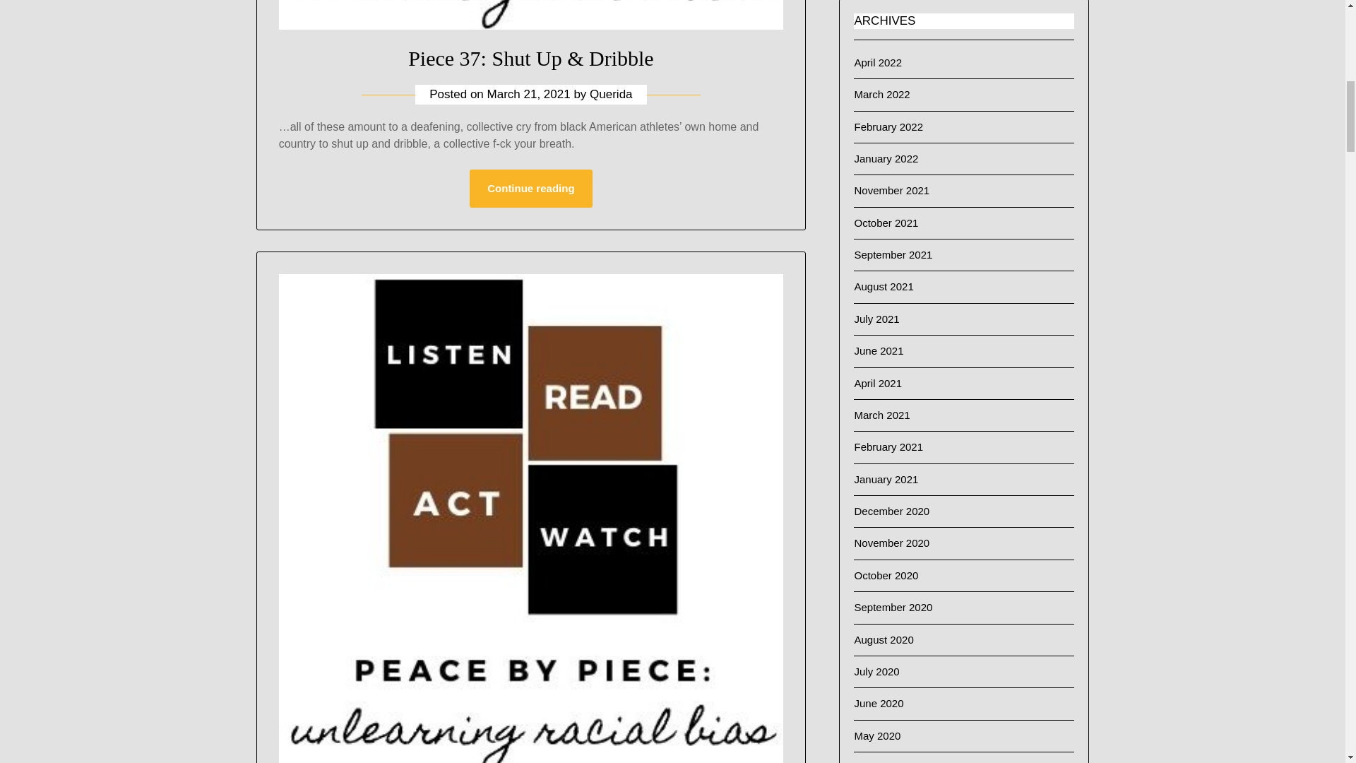 This screenshot has width=1356, height=763. I want to click on Continue reading, so click(530, 188).